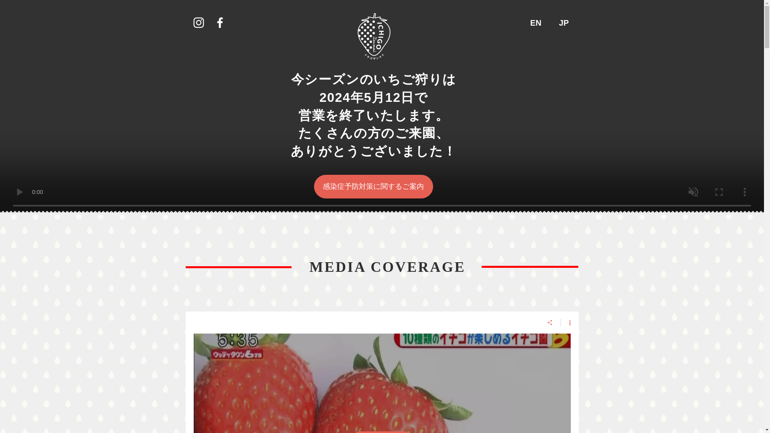 Image resolution: width=770 pixels, height=433 pixels. Describe the element at coordinates (563, 22) in the screenshot. I see `JP` at that location.